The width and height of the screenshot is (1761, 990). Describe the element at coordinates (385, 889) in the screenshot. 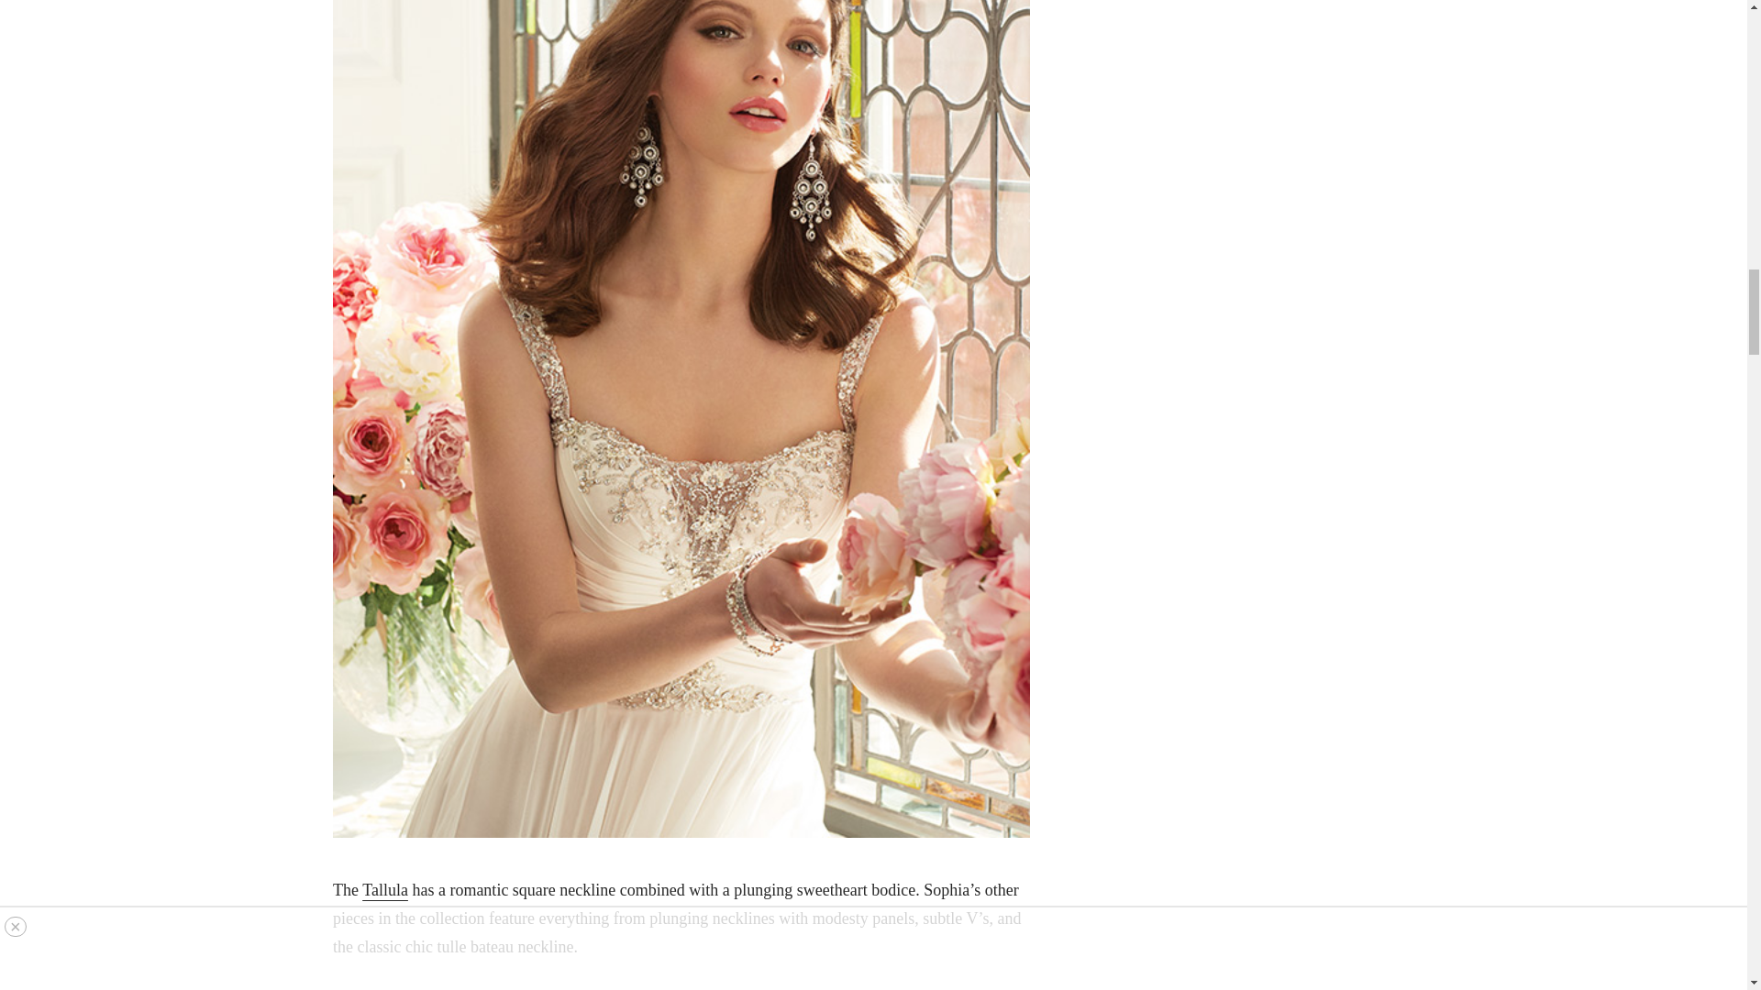

I see `Tallula` at that location.